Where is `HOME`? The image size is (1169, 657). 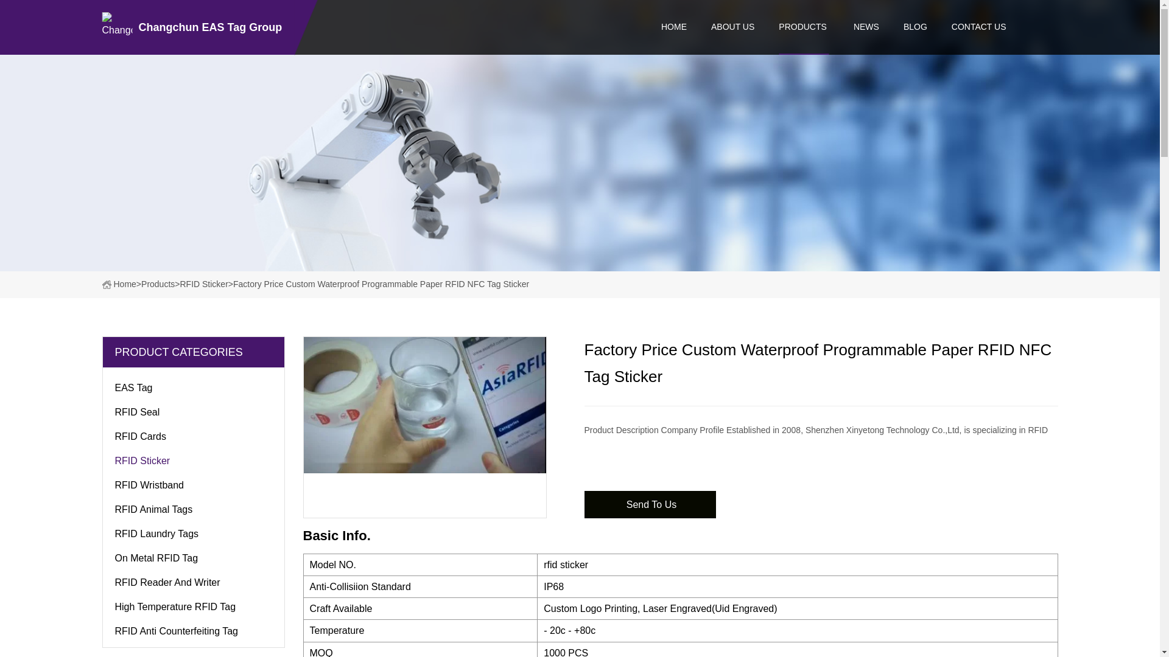 HOME is located at coordinates (674, 27).